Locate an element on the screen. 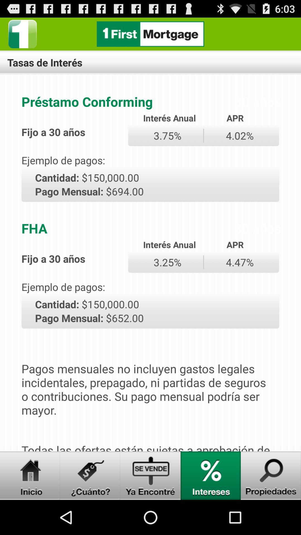 The image size is (301, 535). return to home is located at coordinates (151, 34).